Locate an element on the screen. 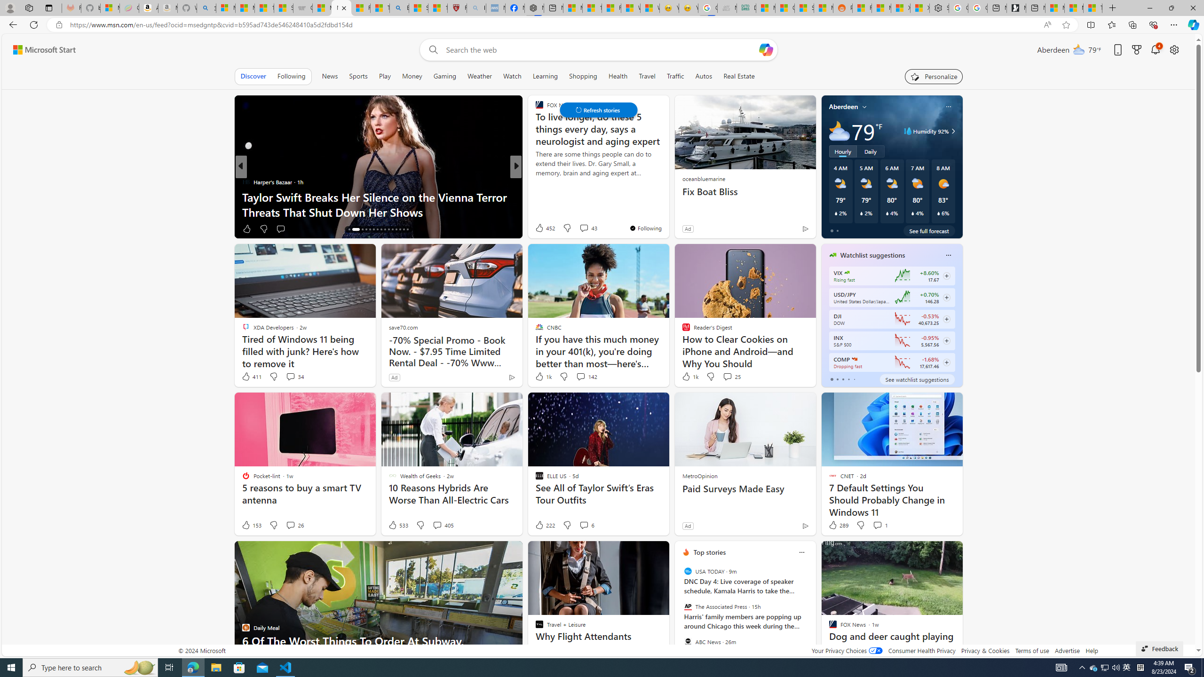 The height and width of the screenshot is (677, 1204). My location is located at coordinates (864, 106).